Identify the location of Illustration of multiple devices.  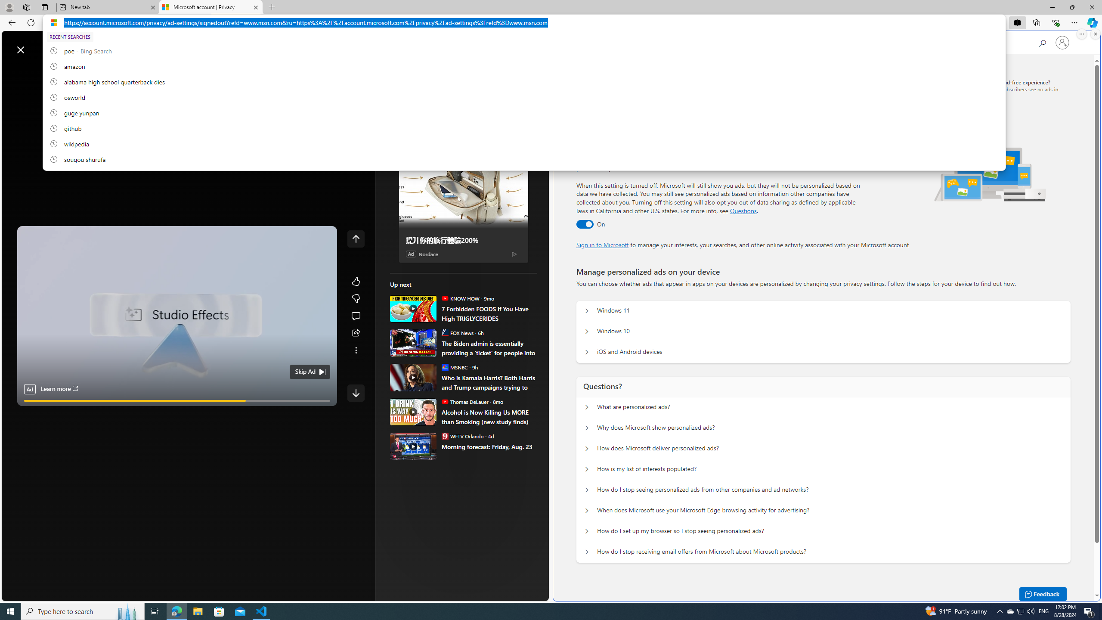
(990, 174).